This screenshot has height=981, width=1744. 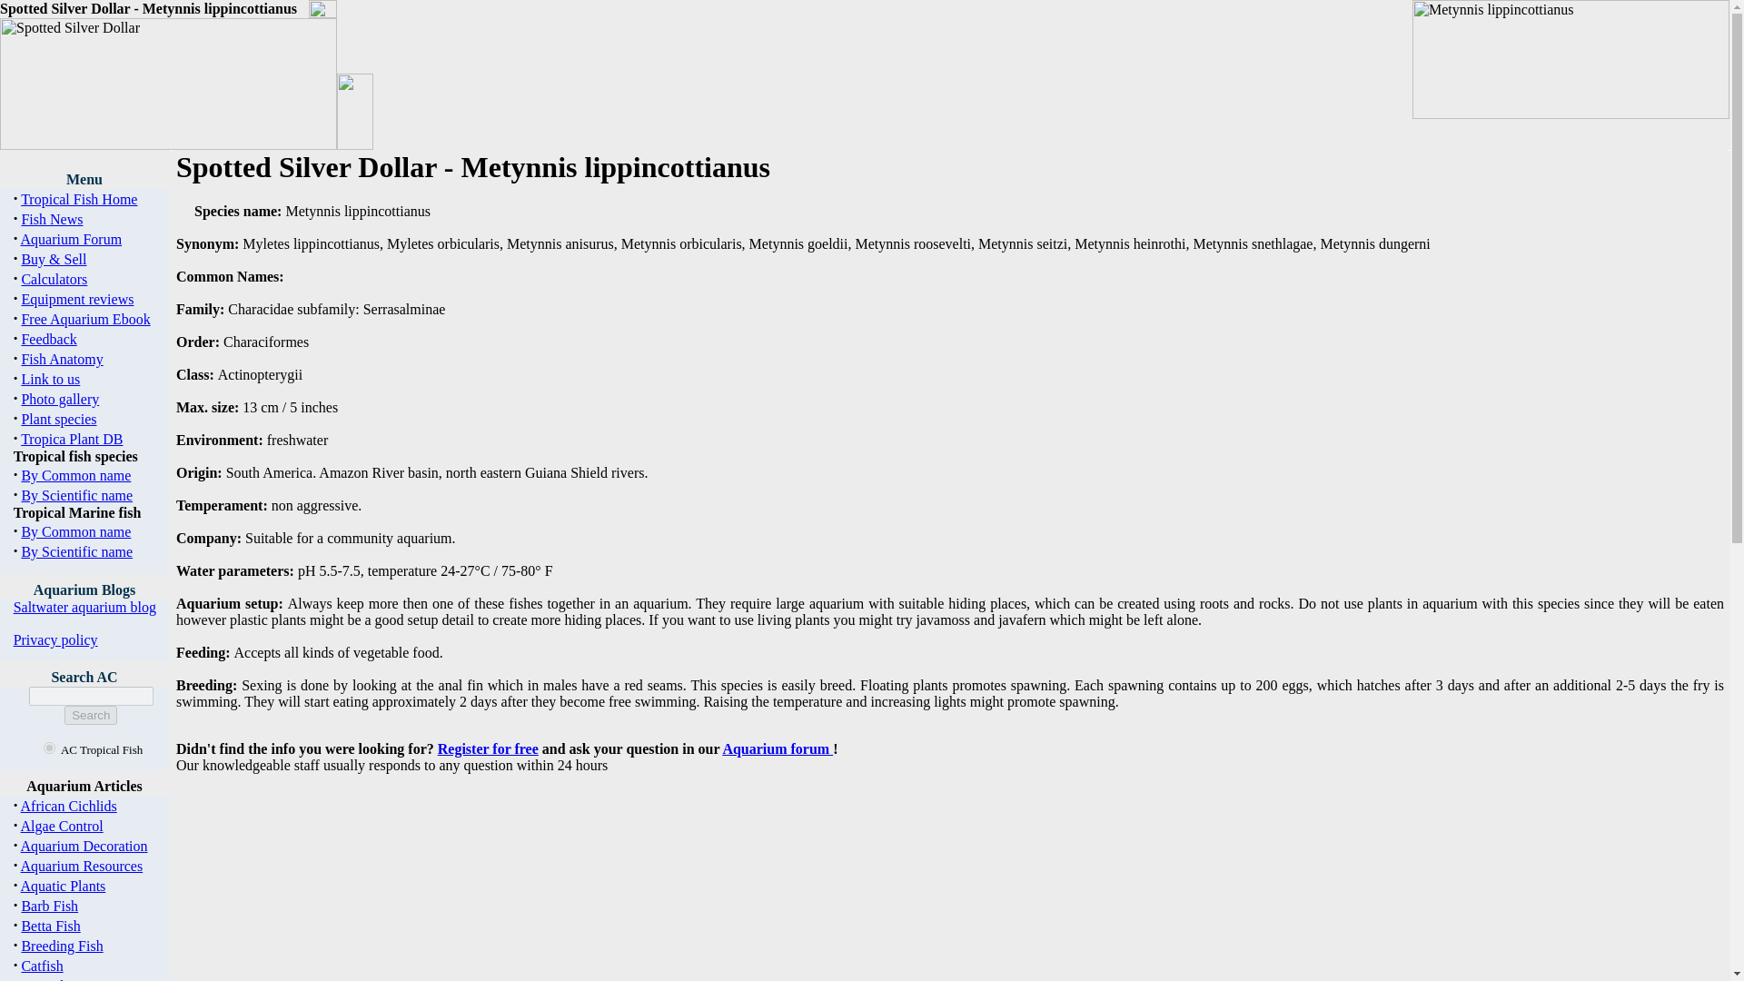 What do you see at coordinates (54, 280) in the screenshot?
I see `Calculators` at bounding box center [54, 280].